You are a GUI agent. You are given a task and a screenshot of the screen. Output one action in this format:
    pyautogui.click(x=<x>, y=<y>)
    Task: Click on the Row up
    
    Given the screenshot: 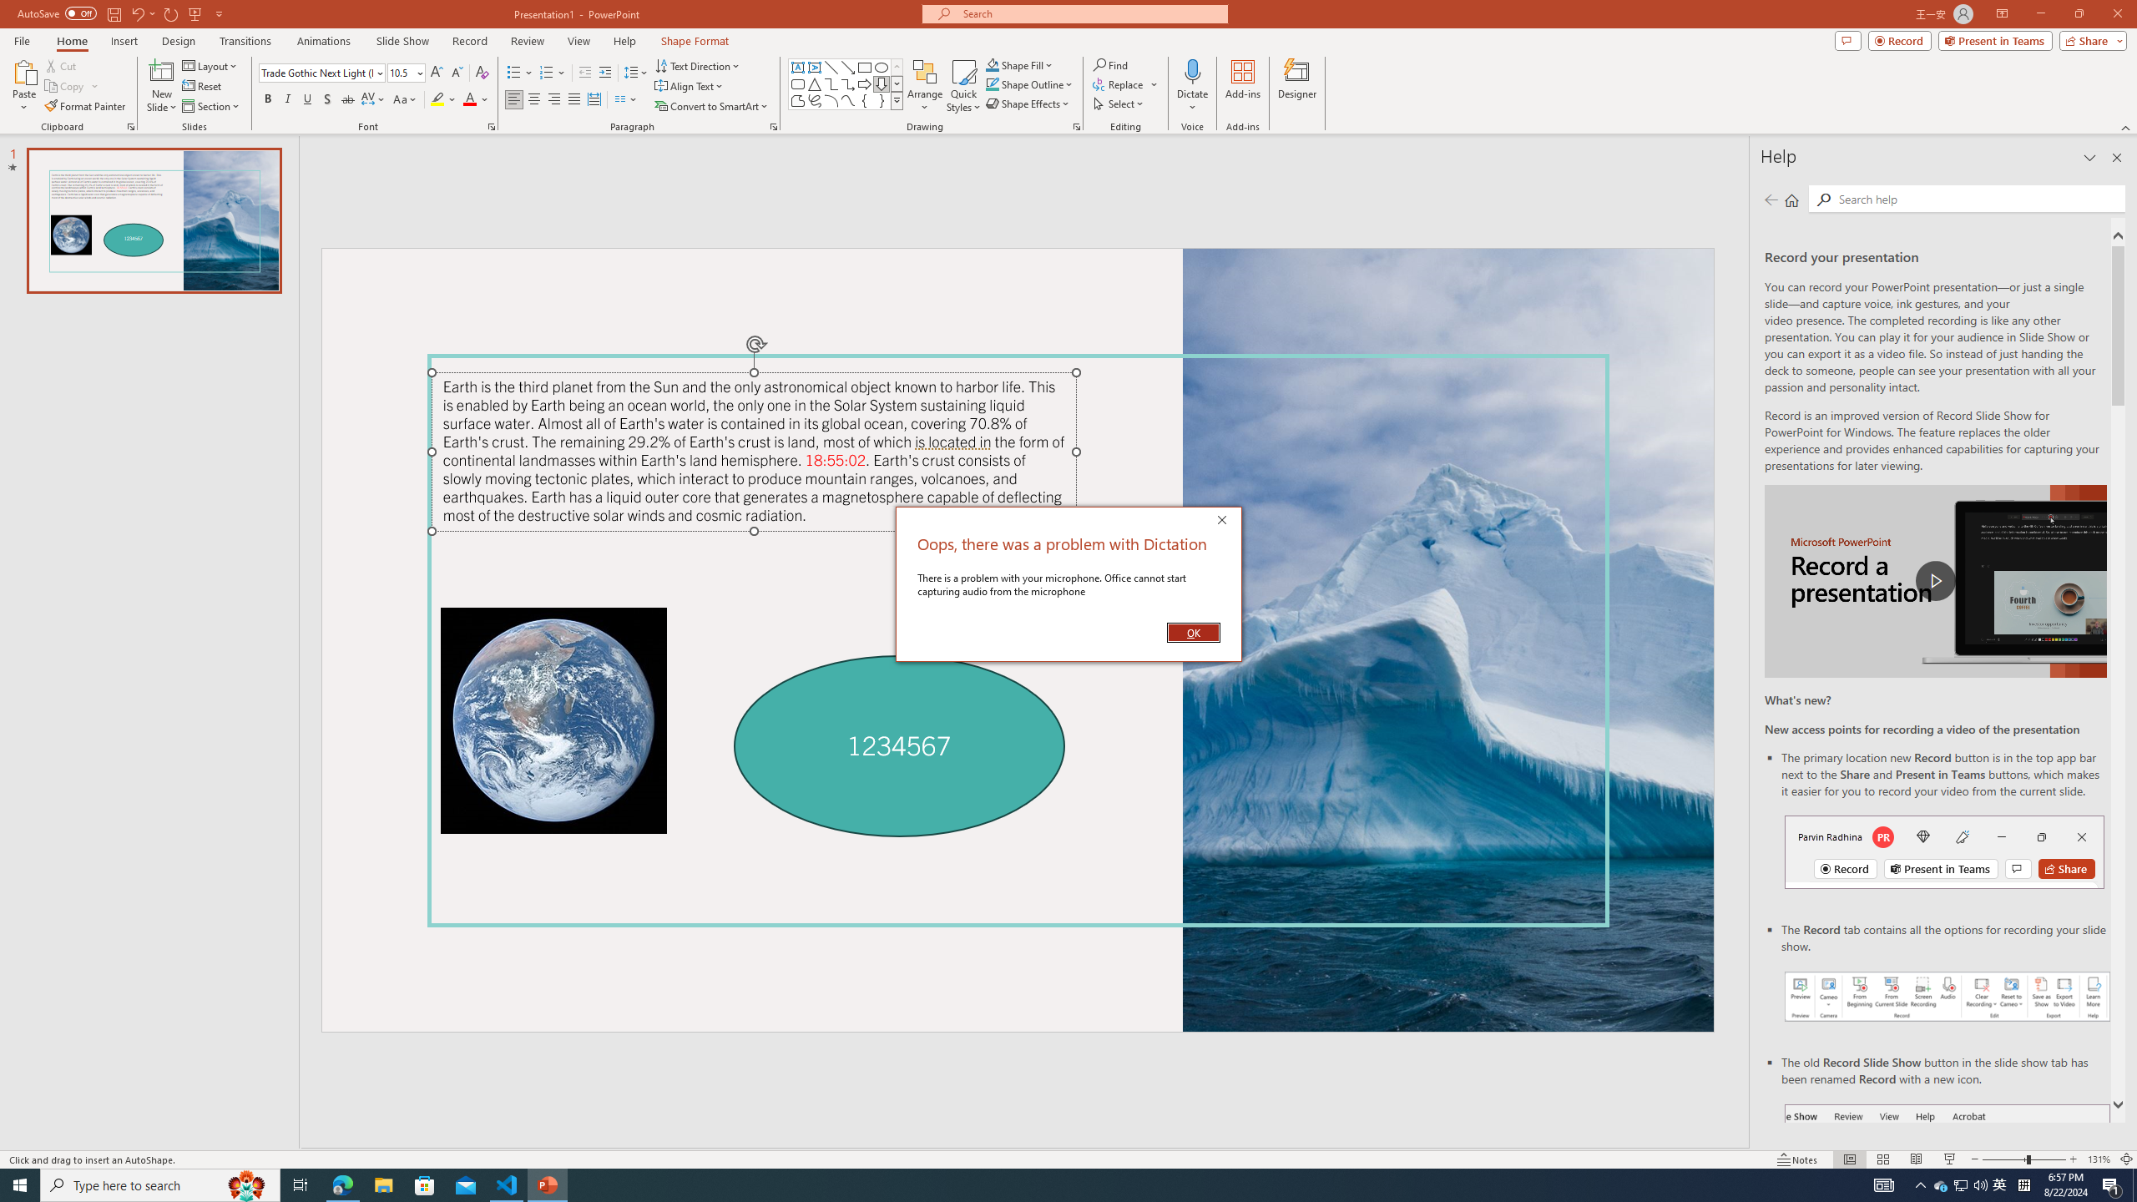 What is the action you would take?
    pyautogui.click(x=897, y=67)
    